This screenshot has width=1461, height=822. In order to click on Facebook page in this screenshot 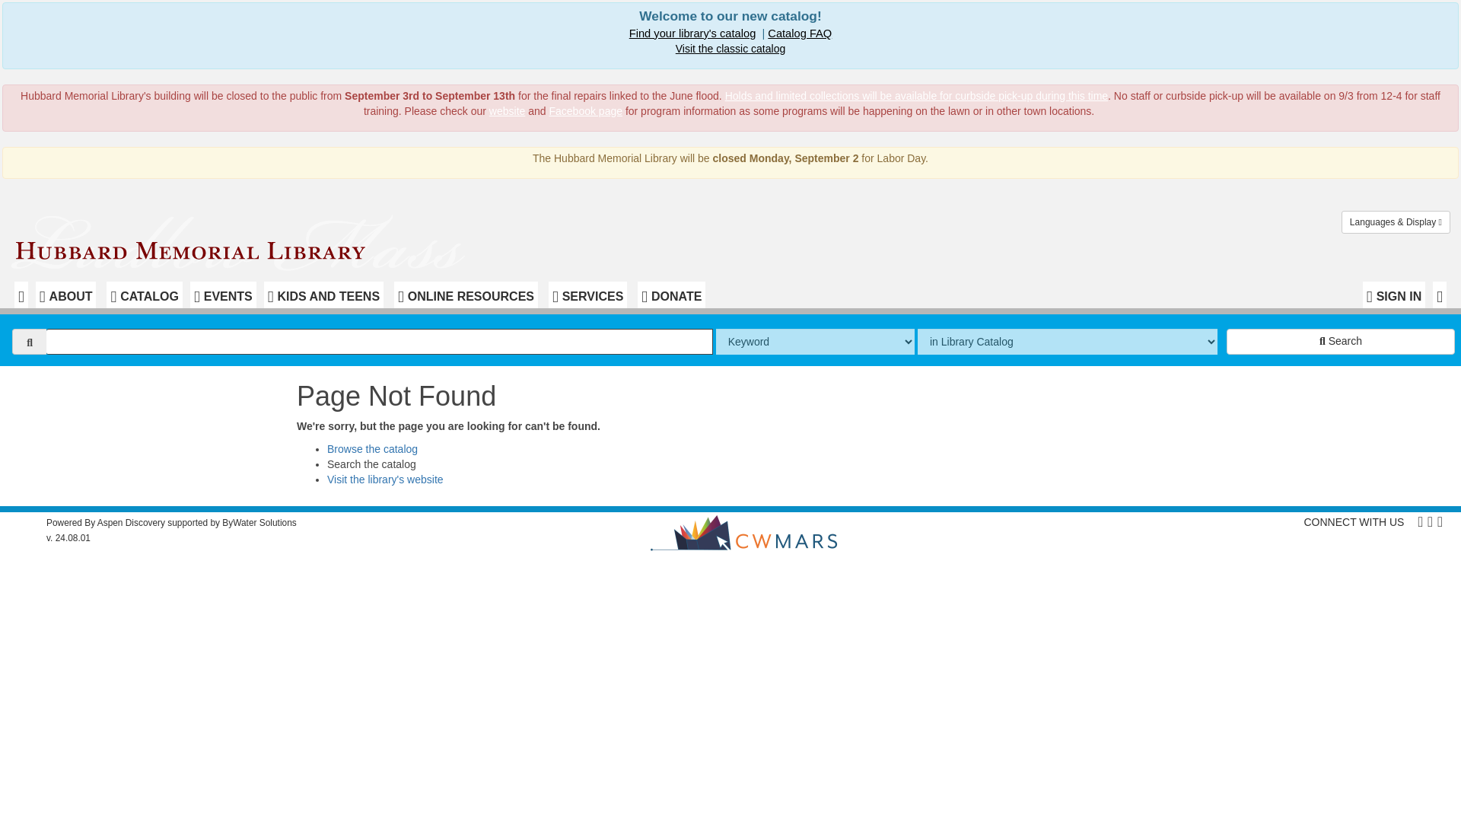, I will do `click(585, 111)`.